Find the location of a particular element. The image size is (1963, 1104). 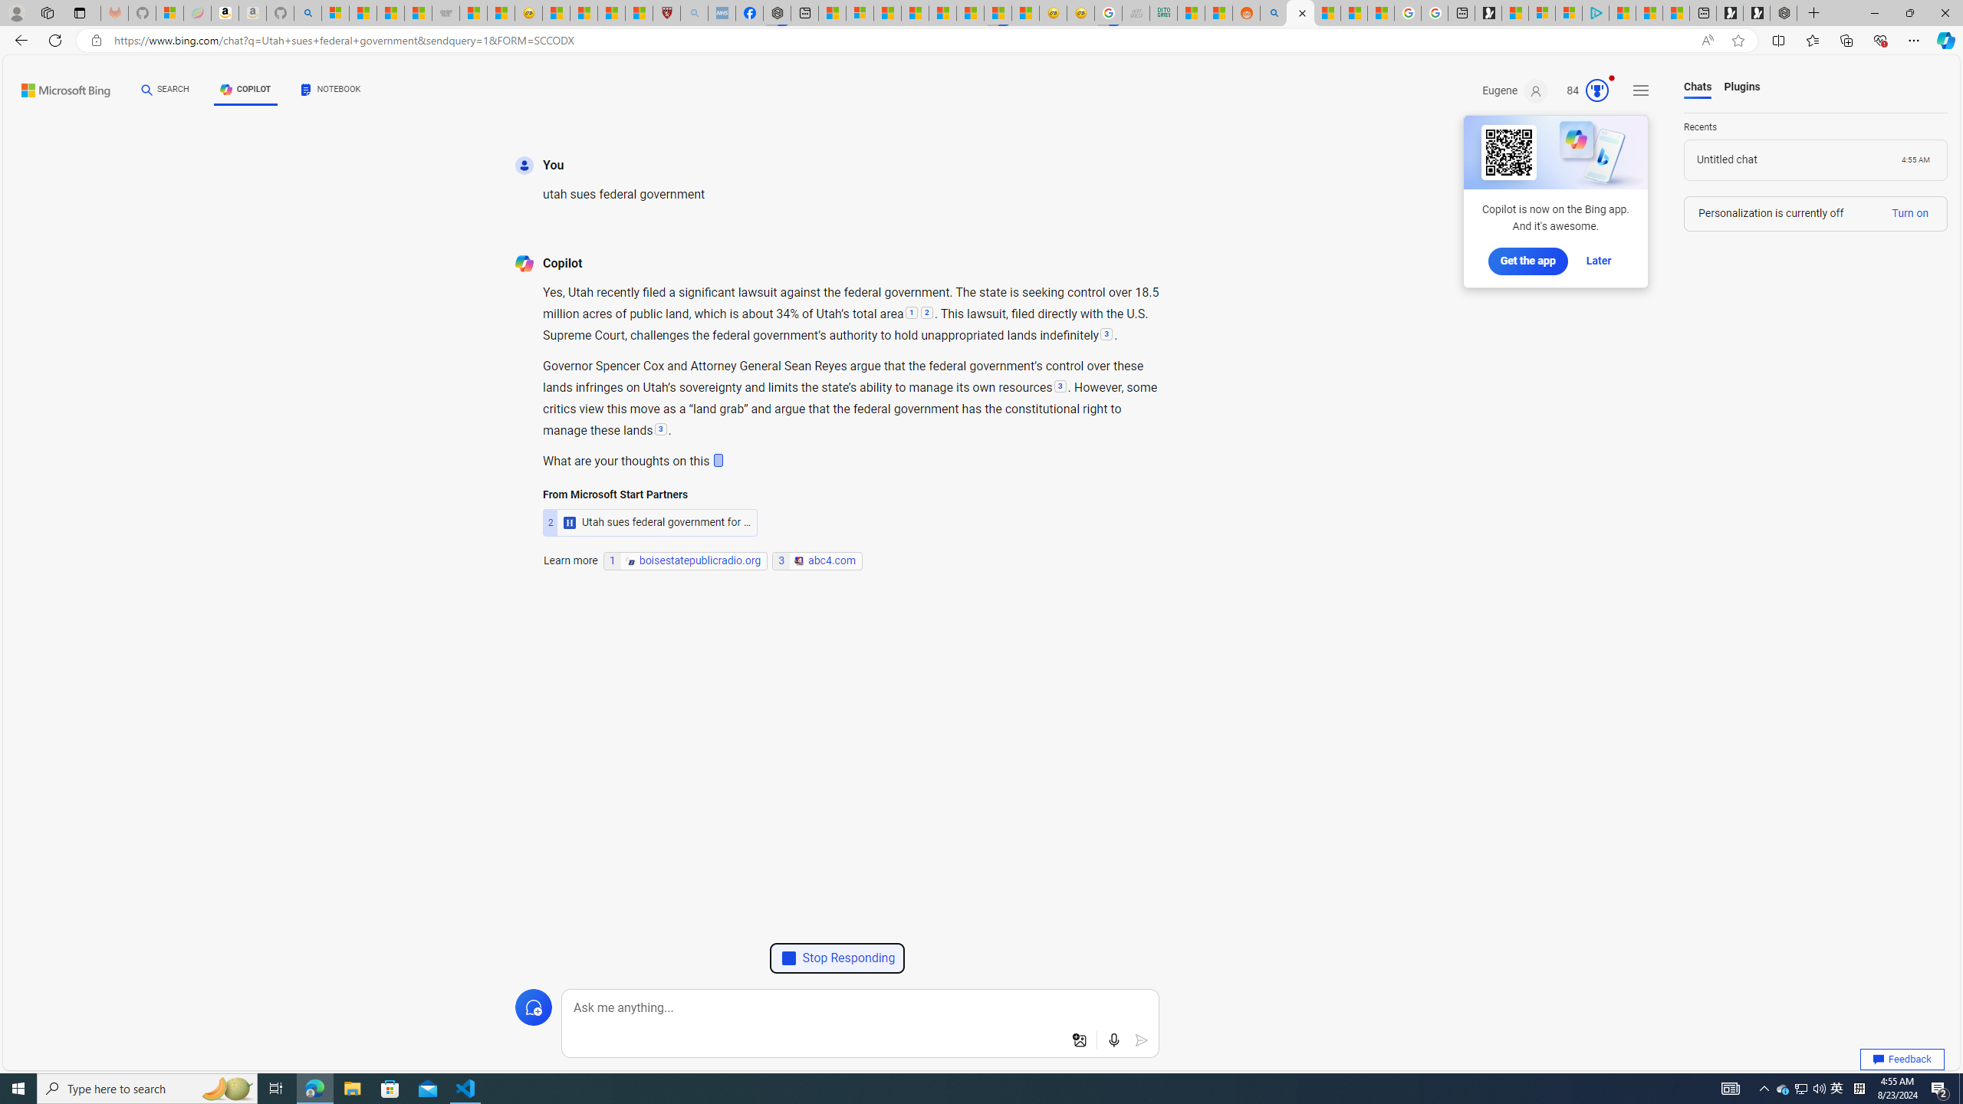

New topic is located at coordinates (532, 1007).